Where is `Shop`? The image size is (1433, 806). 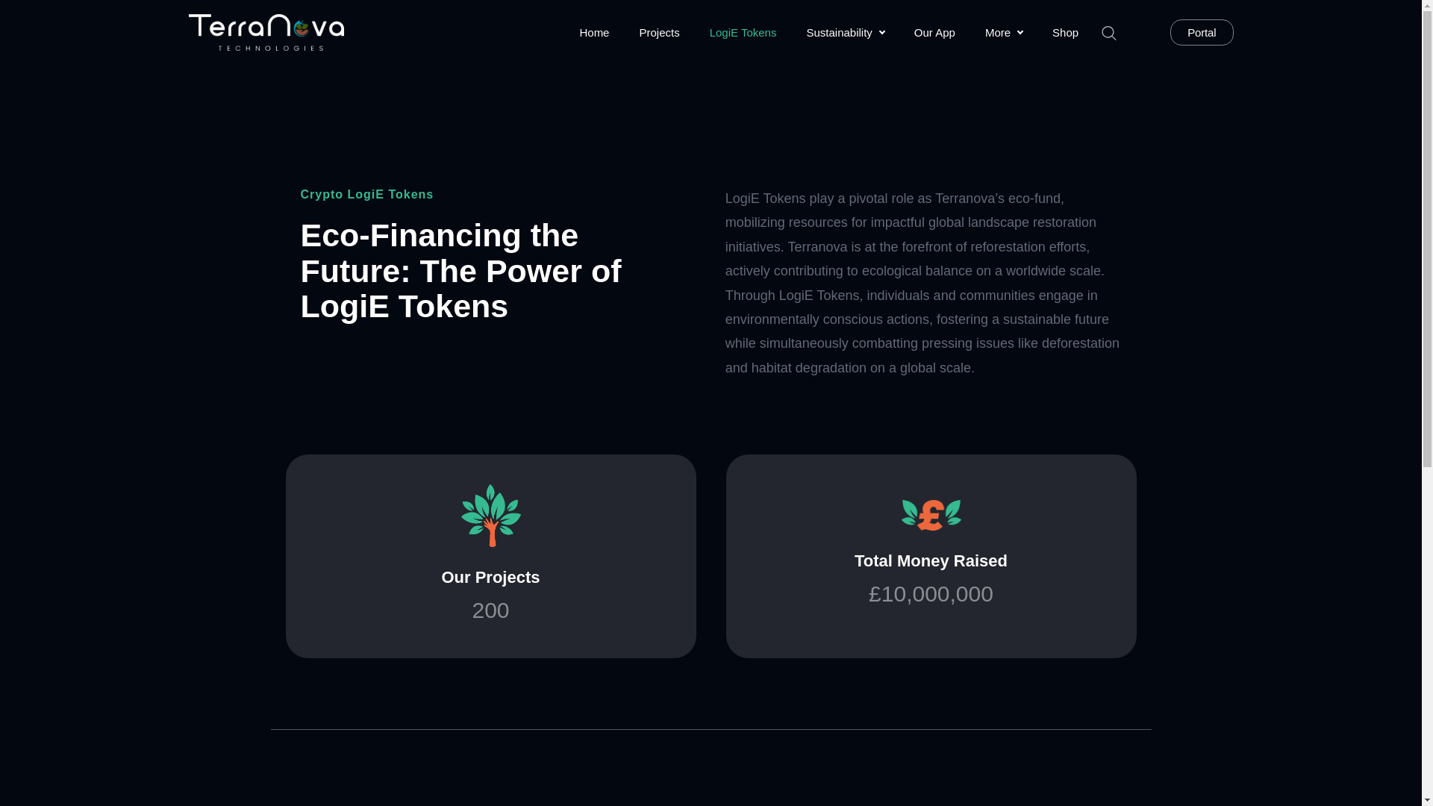
Shop is located at coordinates (1003, 33).